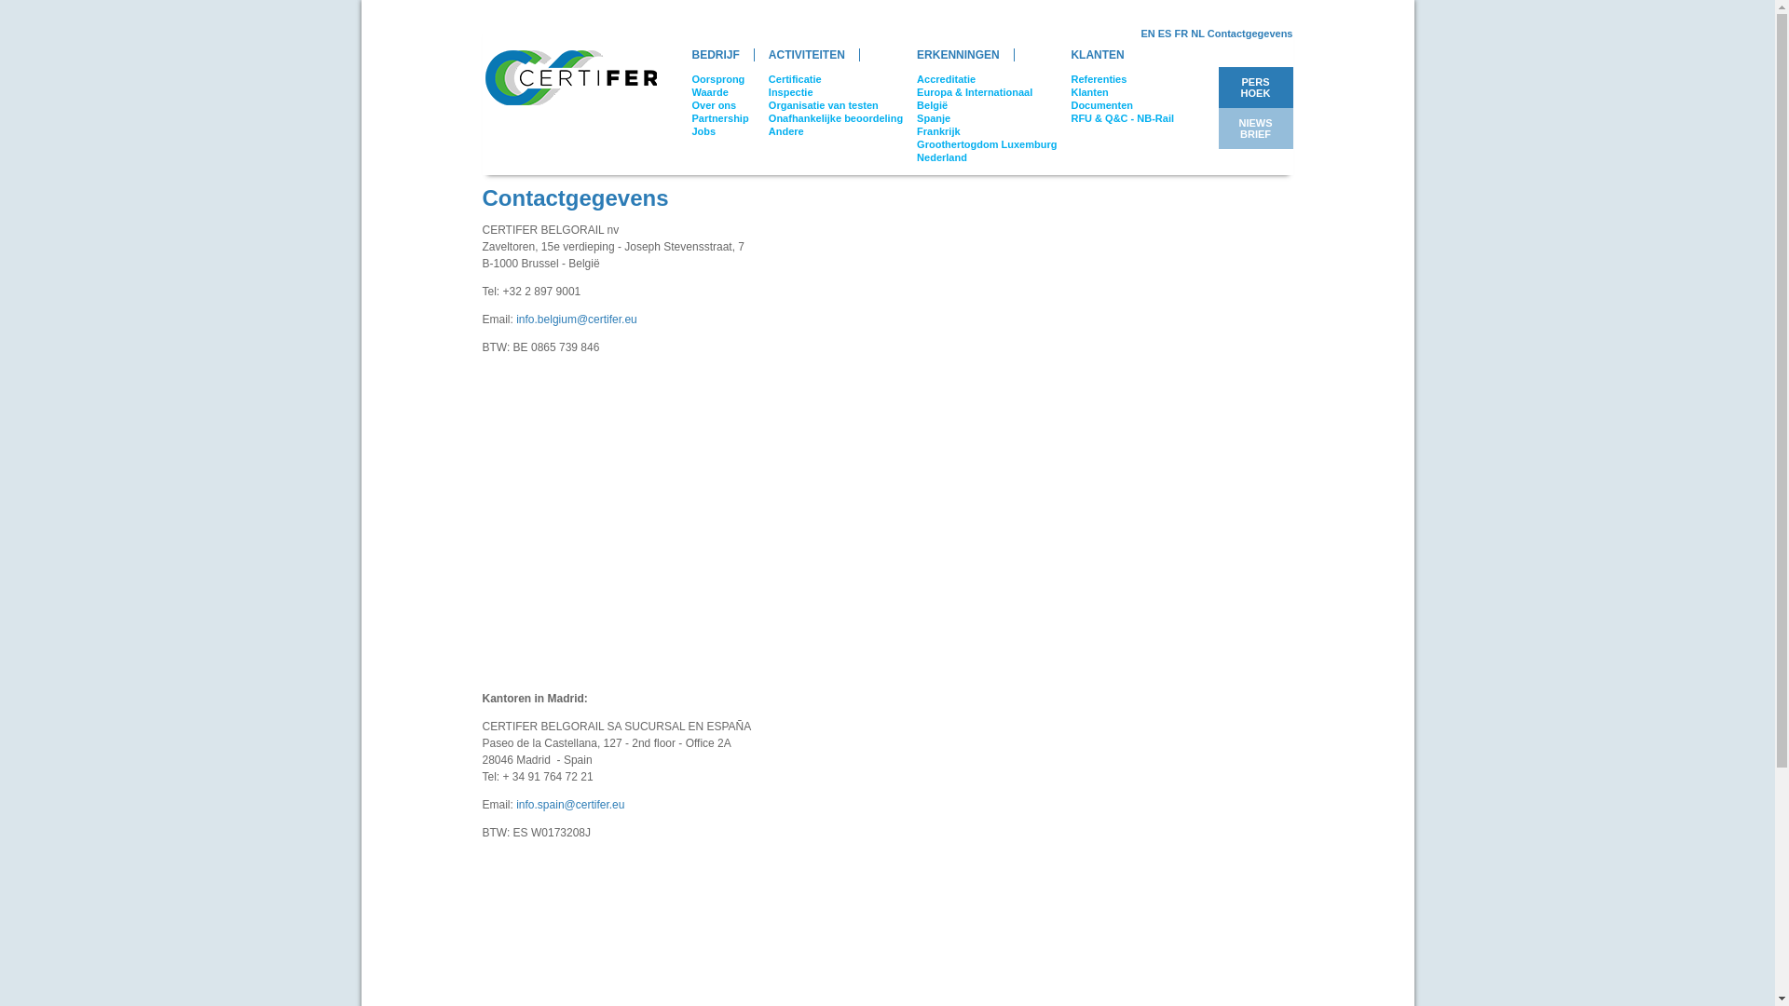 This screenshot has width=1789, height=1006. What do you see at coordinates (719, 118) in the screenshot?
I see `Partnership` at bounding box center [719, 118].